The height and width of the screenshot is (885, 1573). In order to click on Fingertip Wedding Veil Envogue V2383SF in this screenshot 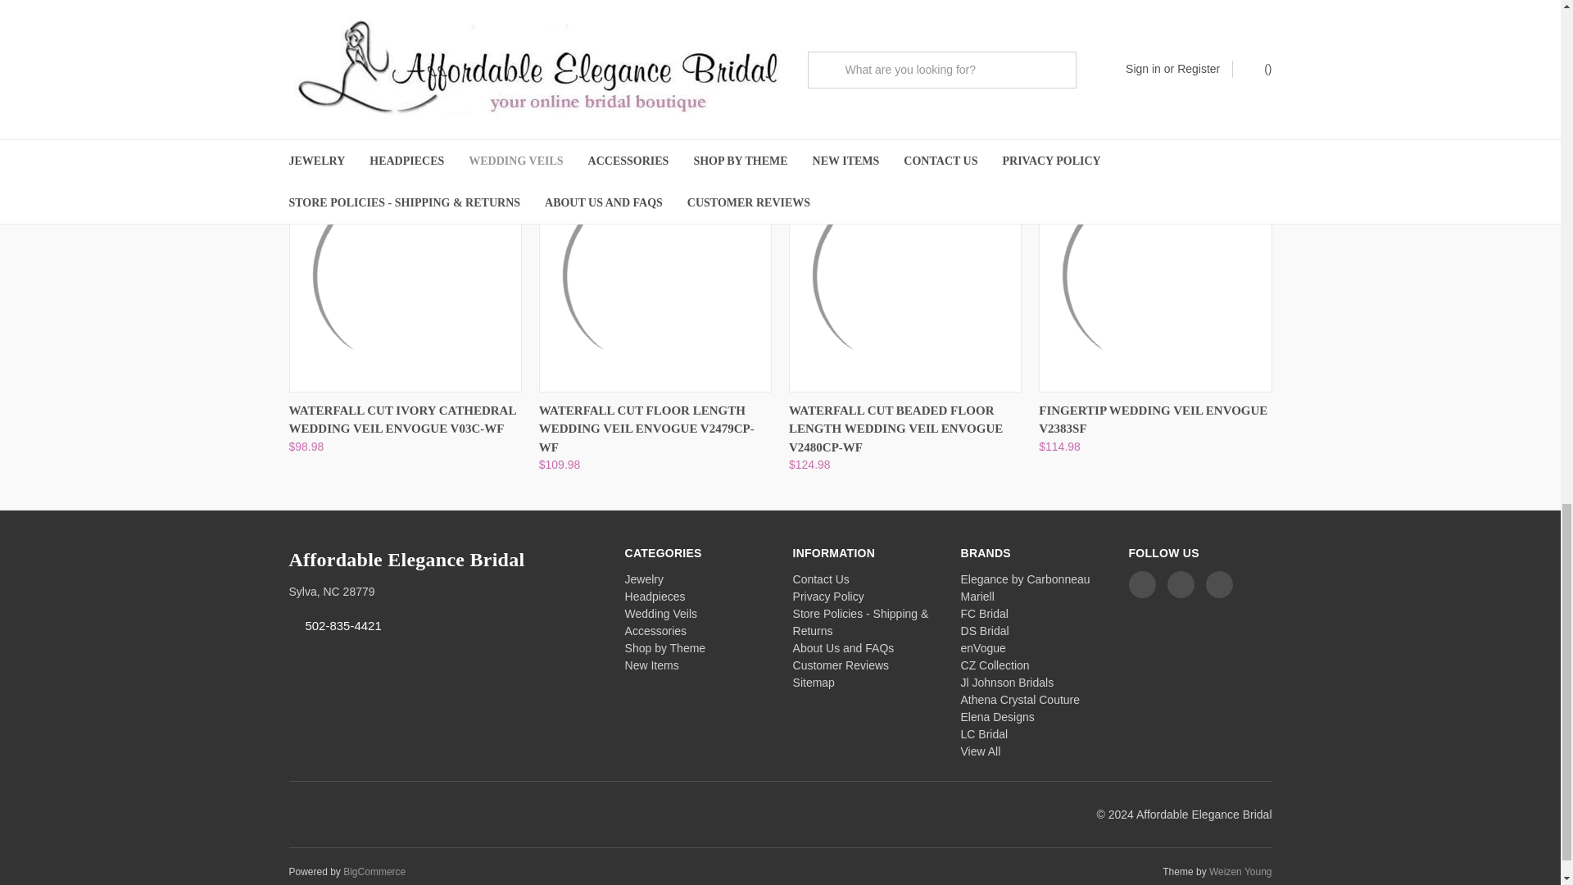, I will do `click(1154, 275)`.